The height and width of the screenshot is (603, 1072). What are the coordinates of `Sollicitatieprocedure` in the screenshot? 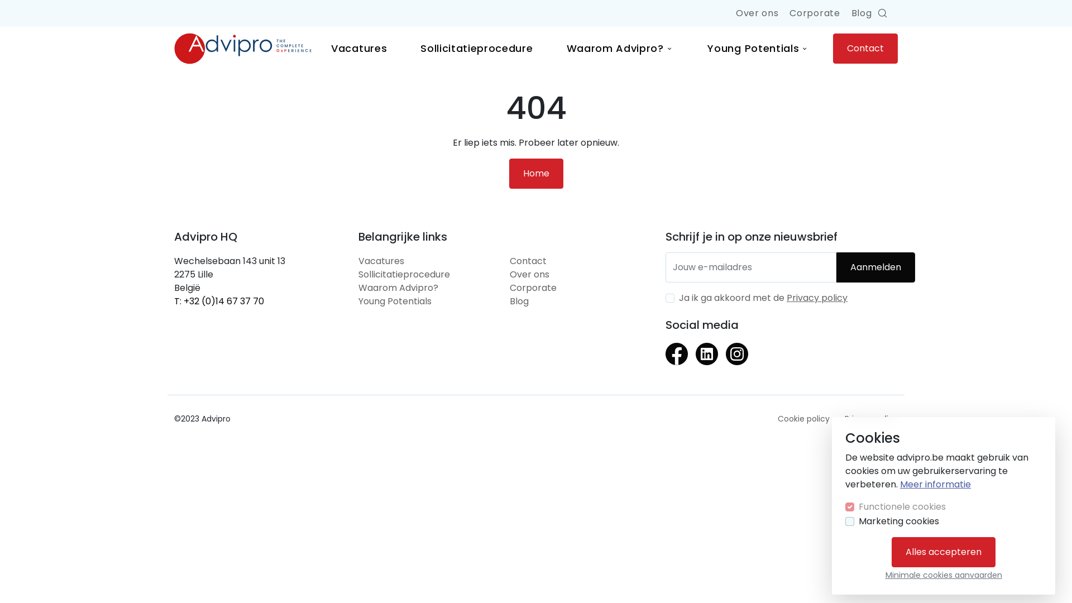 It's located at (404, 275).